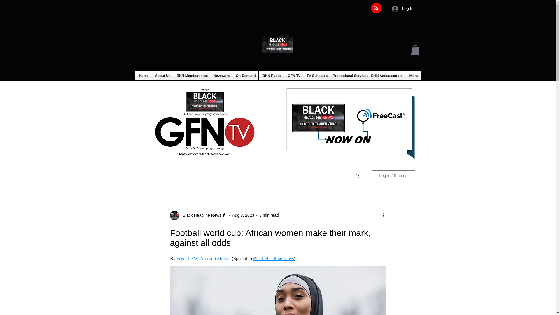 Image resolution: width=560 pixels, height=315 pixels. Describe the element at coordinates (269, 215) in the screenshot. I see `3 min read` at that location.